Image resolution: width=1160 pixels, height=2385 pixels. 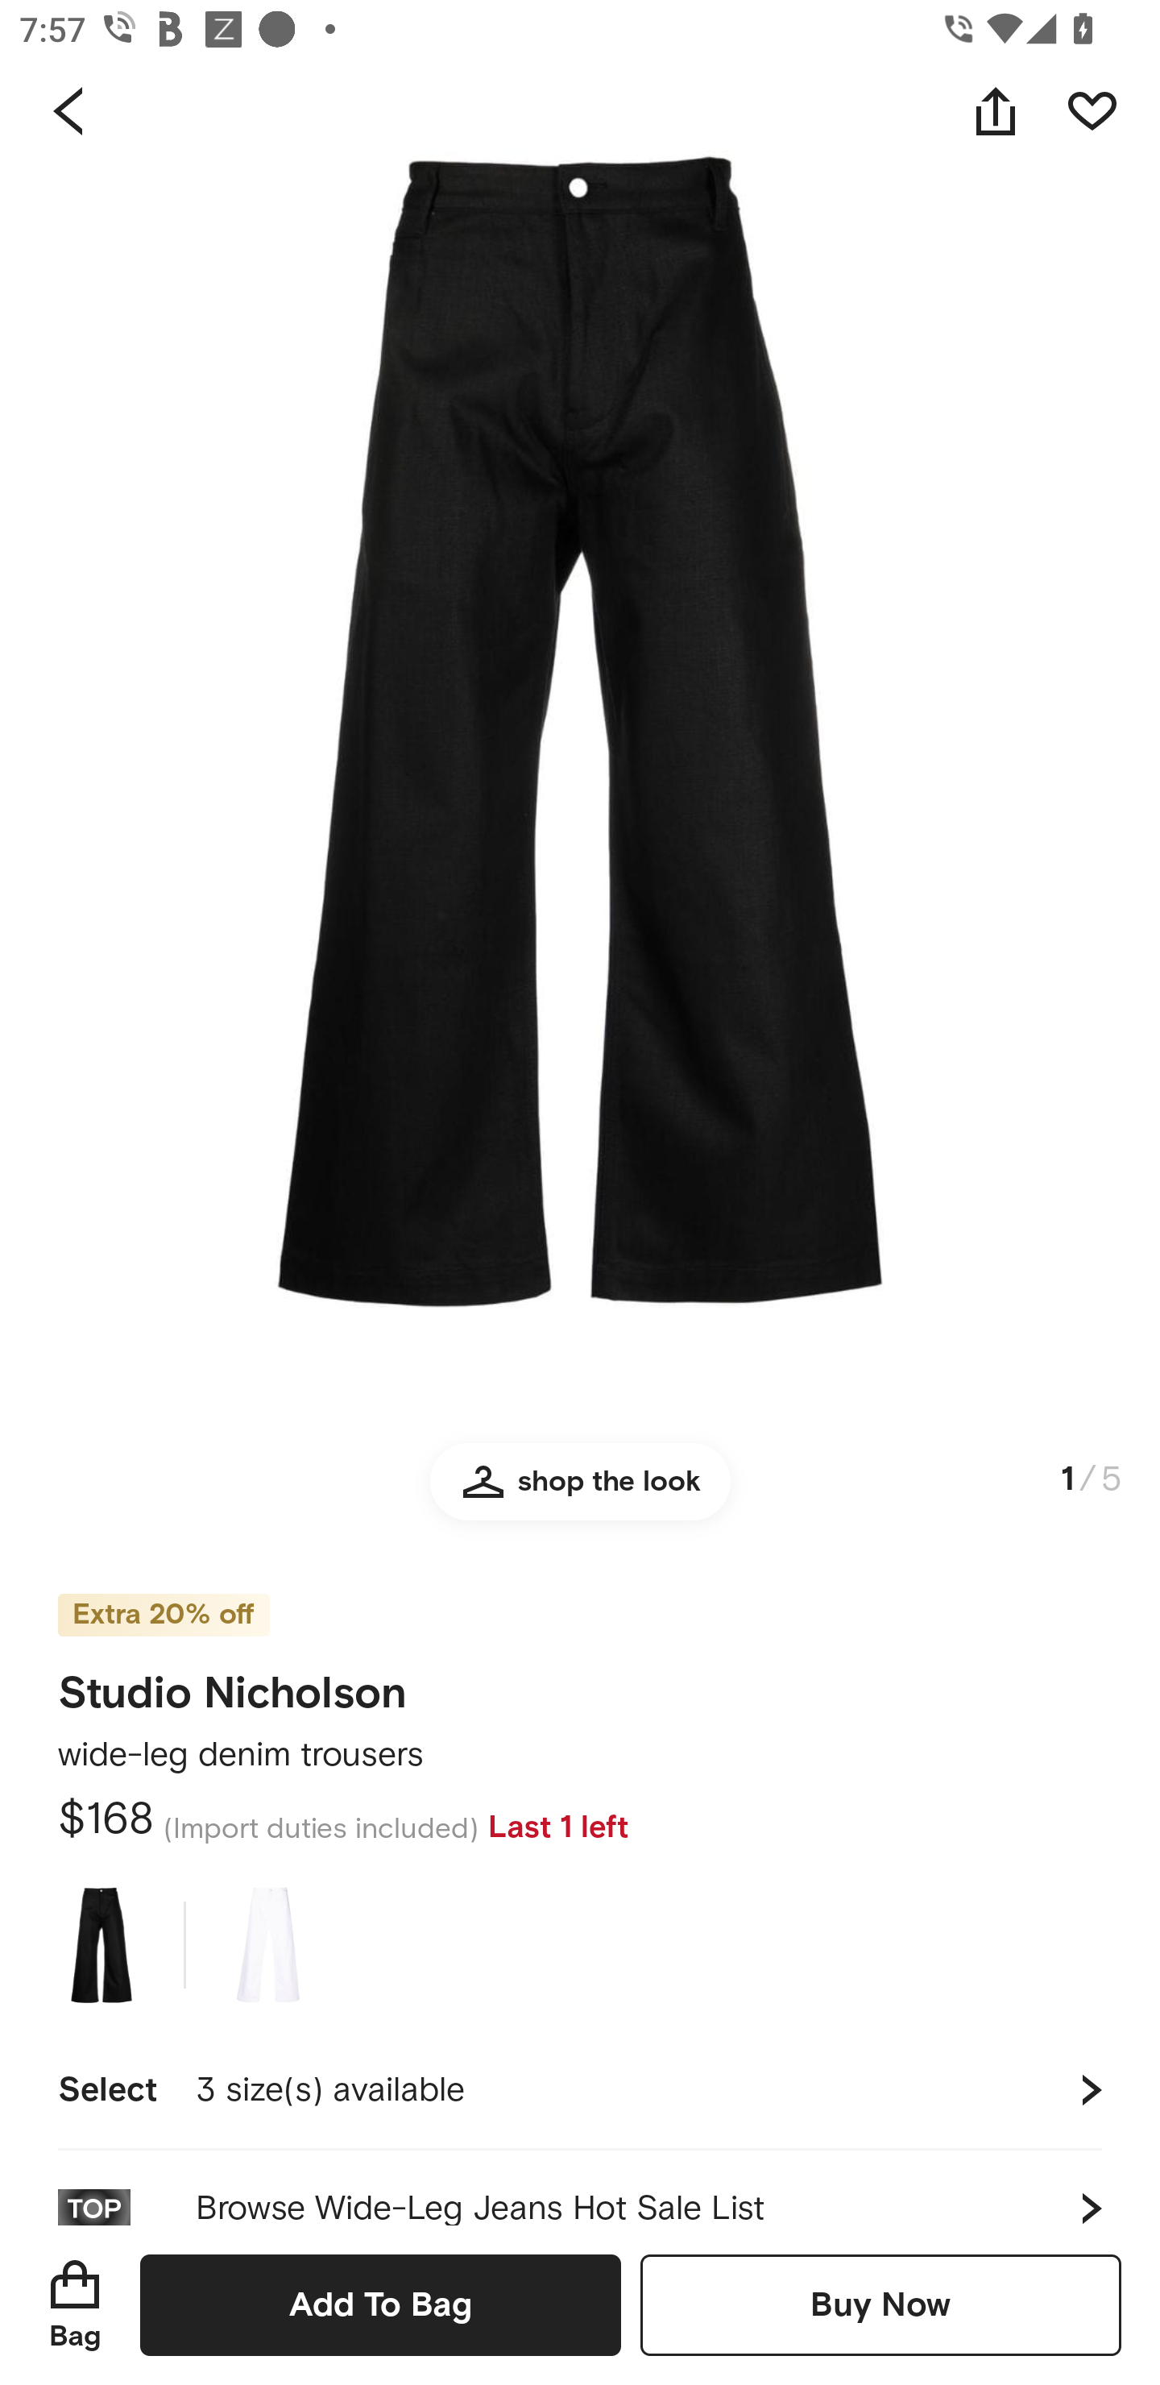 What do you see at coordinates (580, 2090) in the screenshot?
I see `Select 3 size(s) available` at bounding box center [580, 2090].